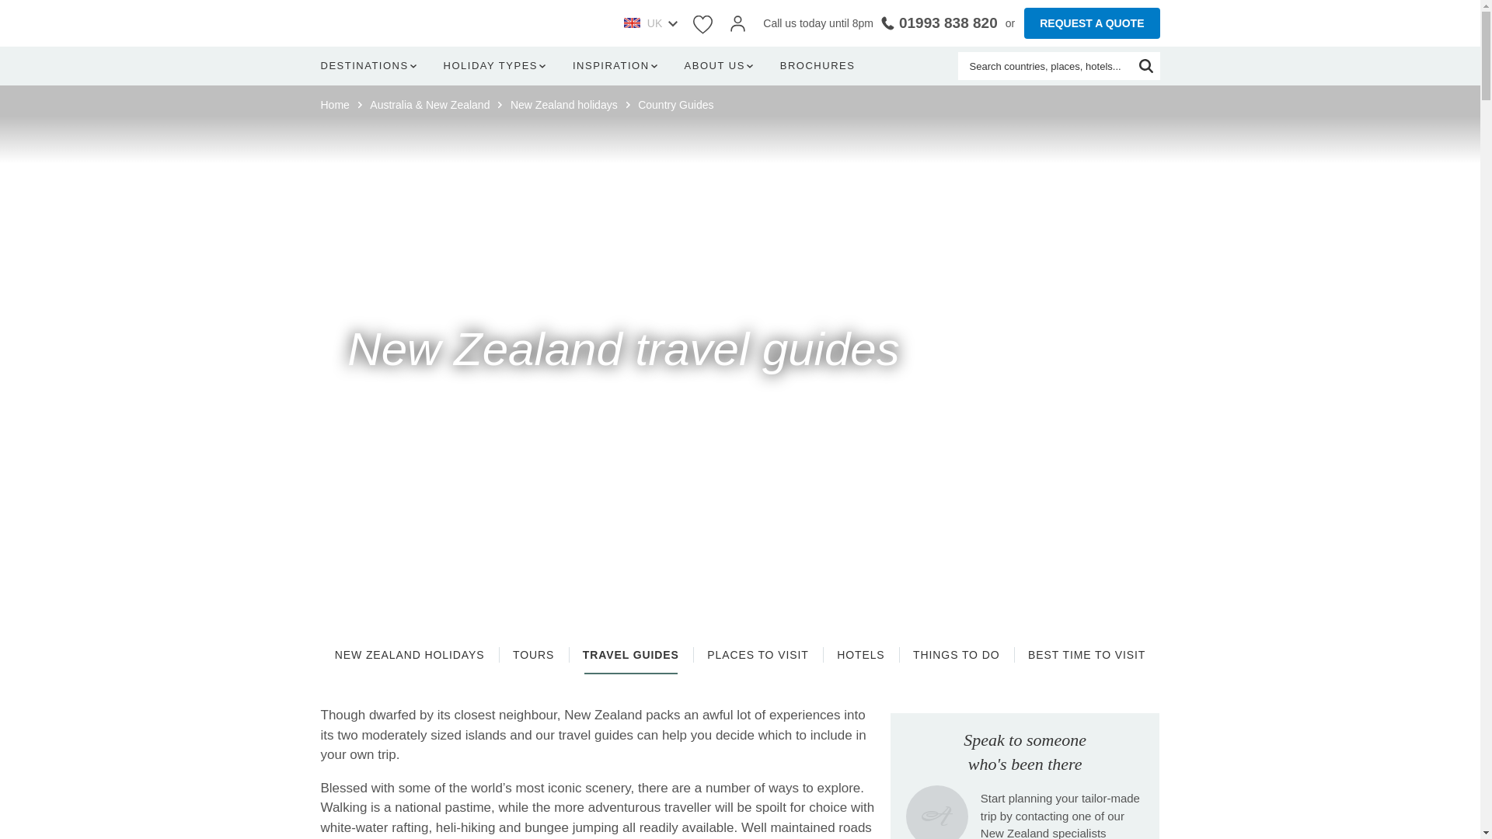 Image resolution: width=1492 pixels, height=839 pixels. I want to click on REQUEST A QUOTE, so click(1091, 23).